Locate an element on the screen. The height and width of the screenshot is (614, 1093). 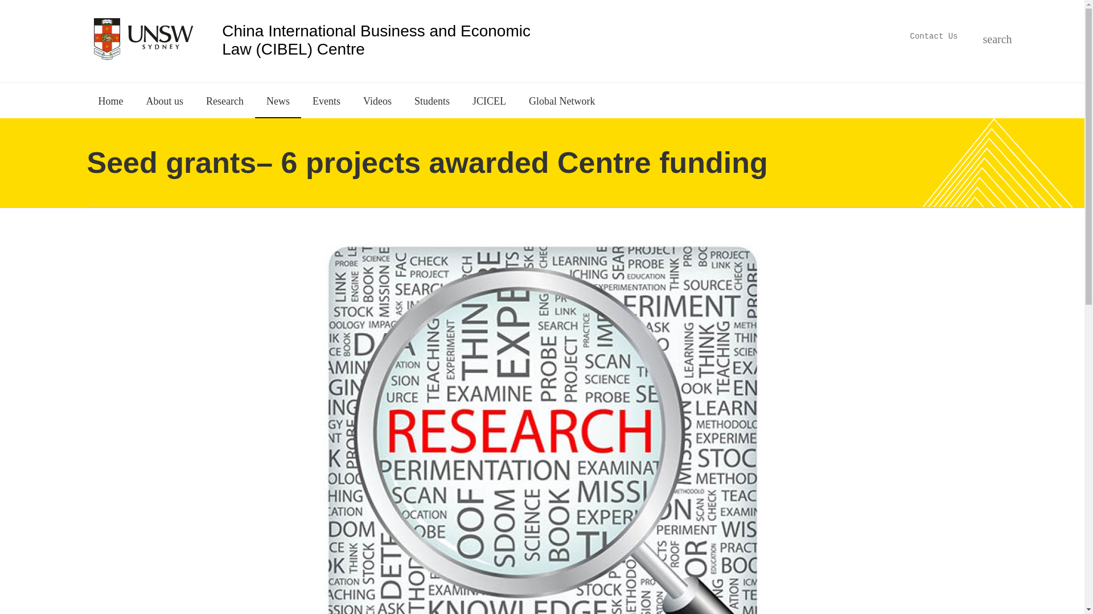
Skip is located at coordinates (568, 40).